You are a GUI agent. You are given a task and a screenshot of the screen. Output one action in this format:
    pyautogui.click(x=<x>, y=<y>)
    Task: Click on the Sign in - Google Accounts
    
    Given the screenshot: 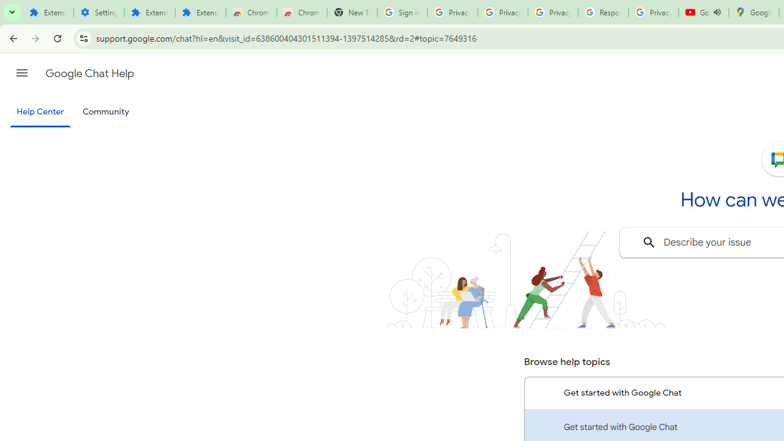 What is the action you would take?
    pyautogui.click(x=402, y=12)
    